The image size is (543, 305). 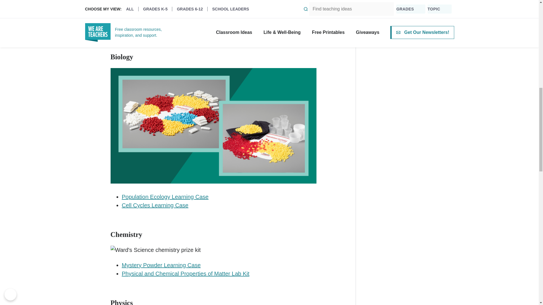 I want to click on Enter now!, so click(x=213, y=23).